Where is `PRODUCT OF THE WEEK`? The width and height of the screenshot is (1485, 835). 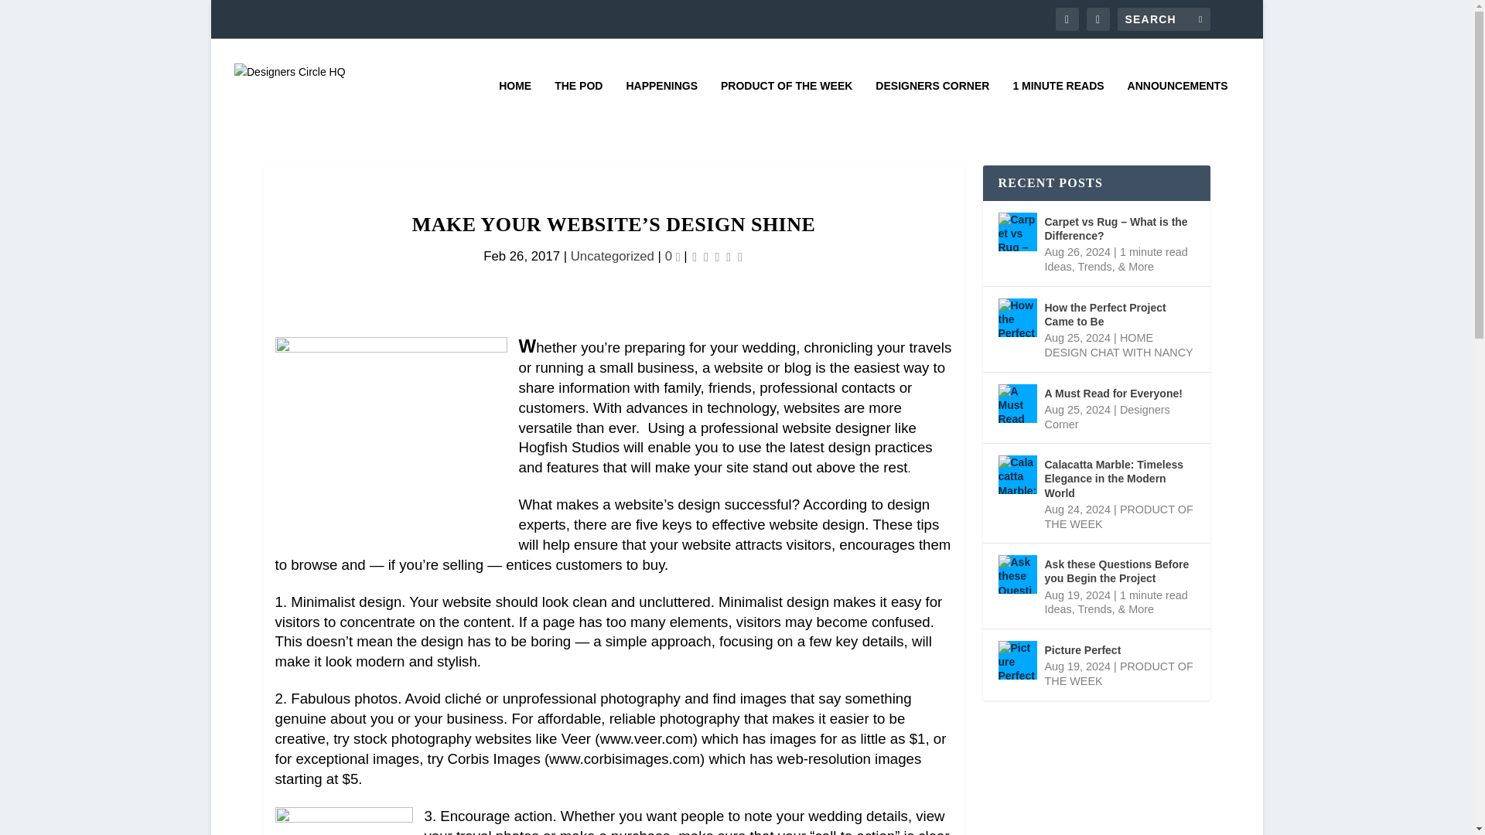
PRODUCT OF THE WEEK is located at coordinates (786, 107).